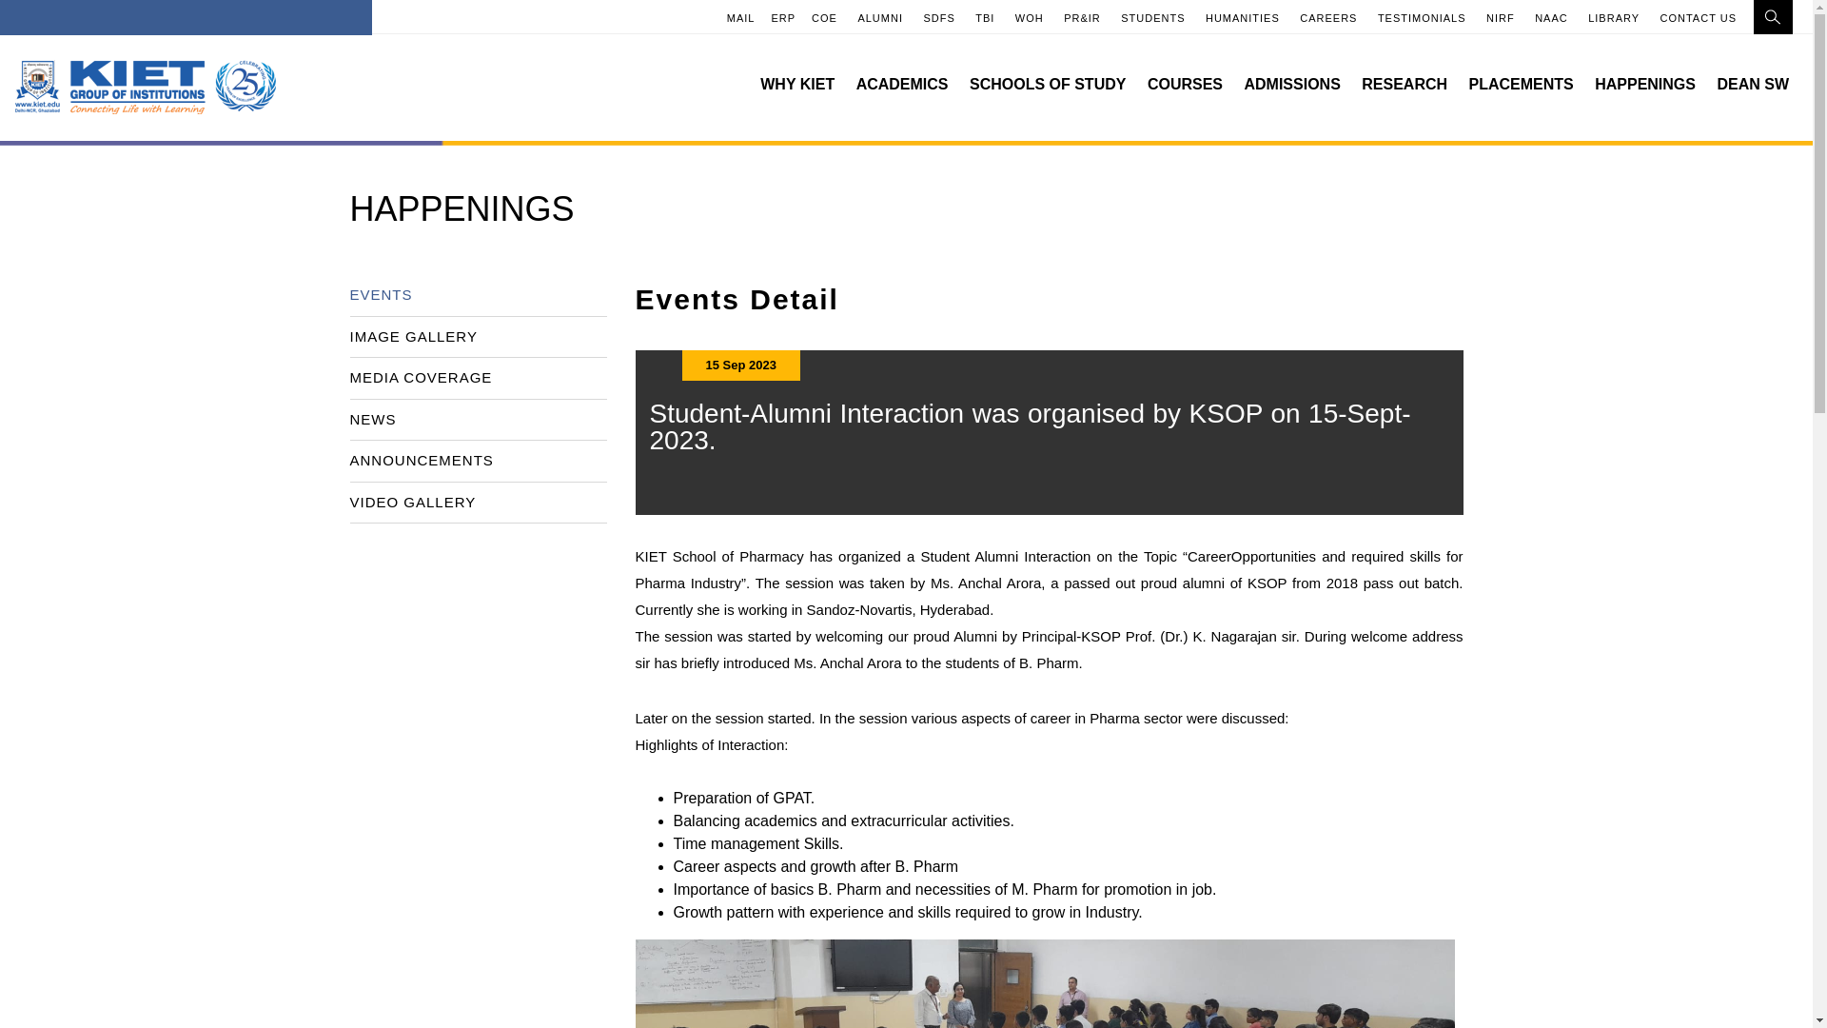 The height and width of the screenshot is (1028, 1827). Describe the element at coordinates (1422, 17) in the screenshot. I see `TESTIMONIALS` at that location.